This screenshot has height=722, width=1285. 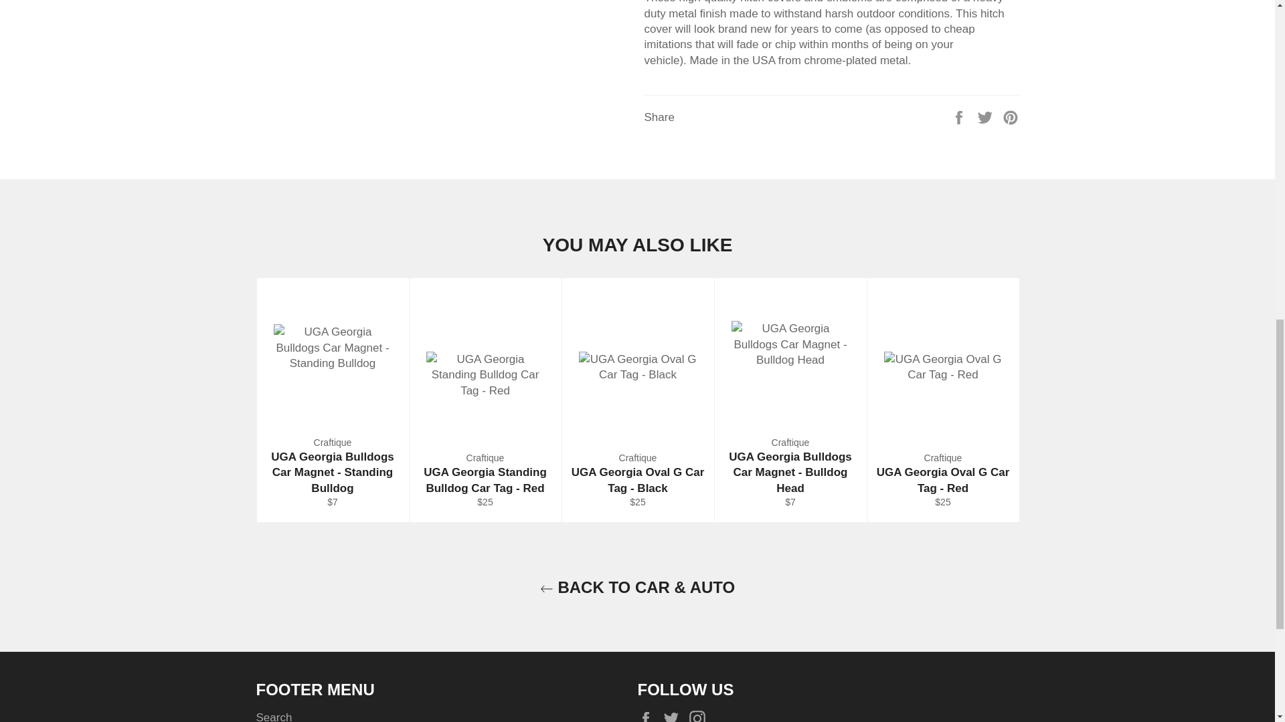 I want to click on Share on Facebook, so click(x=960, y=116).